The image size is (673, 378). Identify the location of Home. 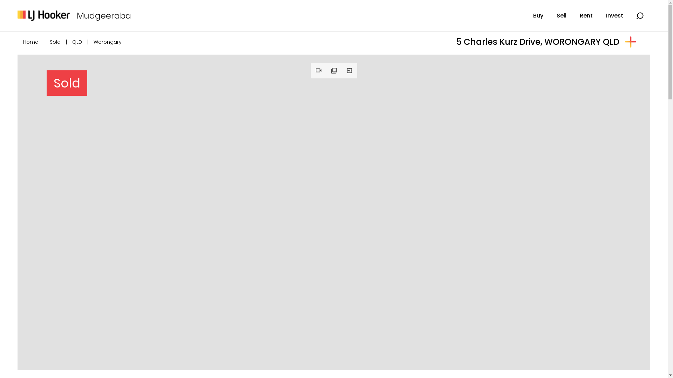
(31, 42).